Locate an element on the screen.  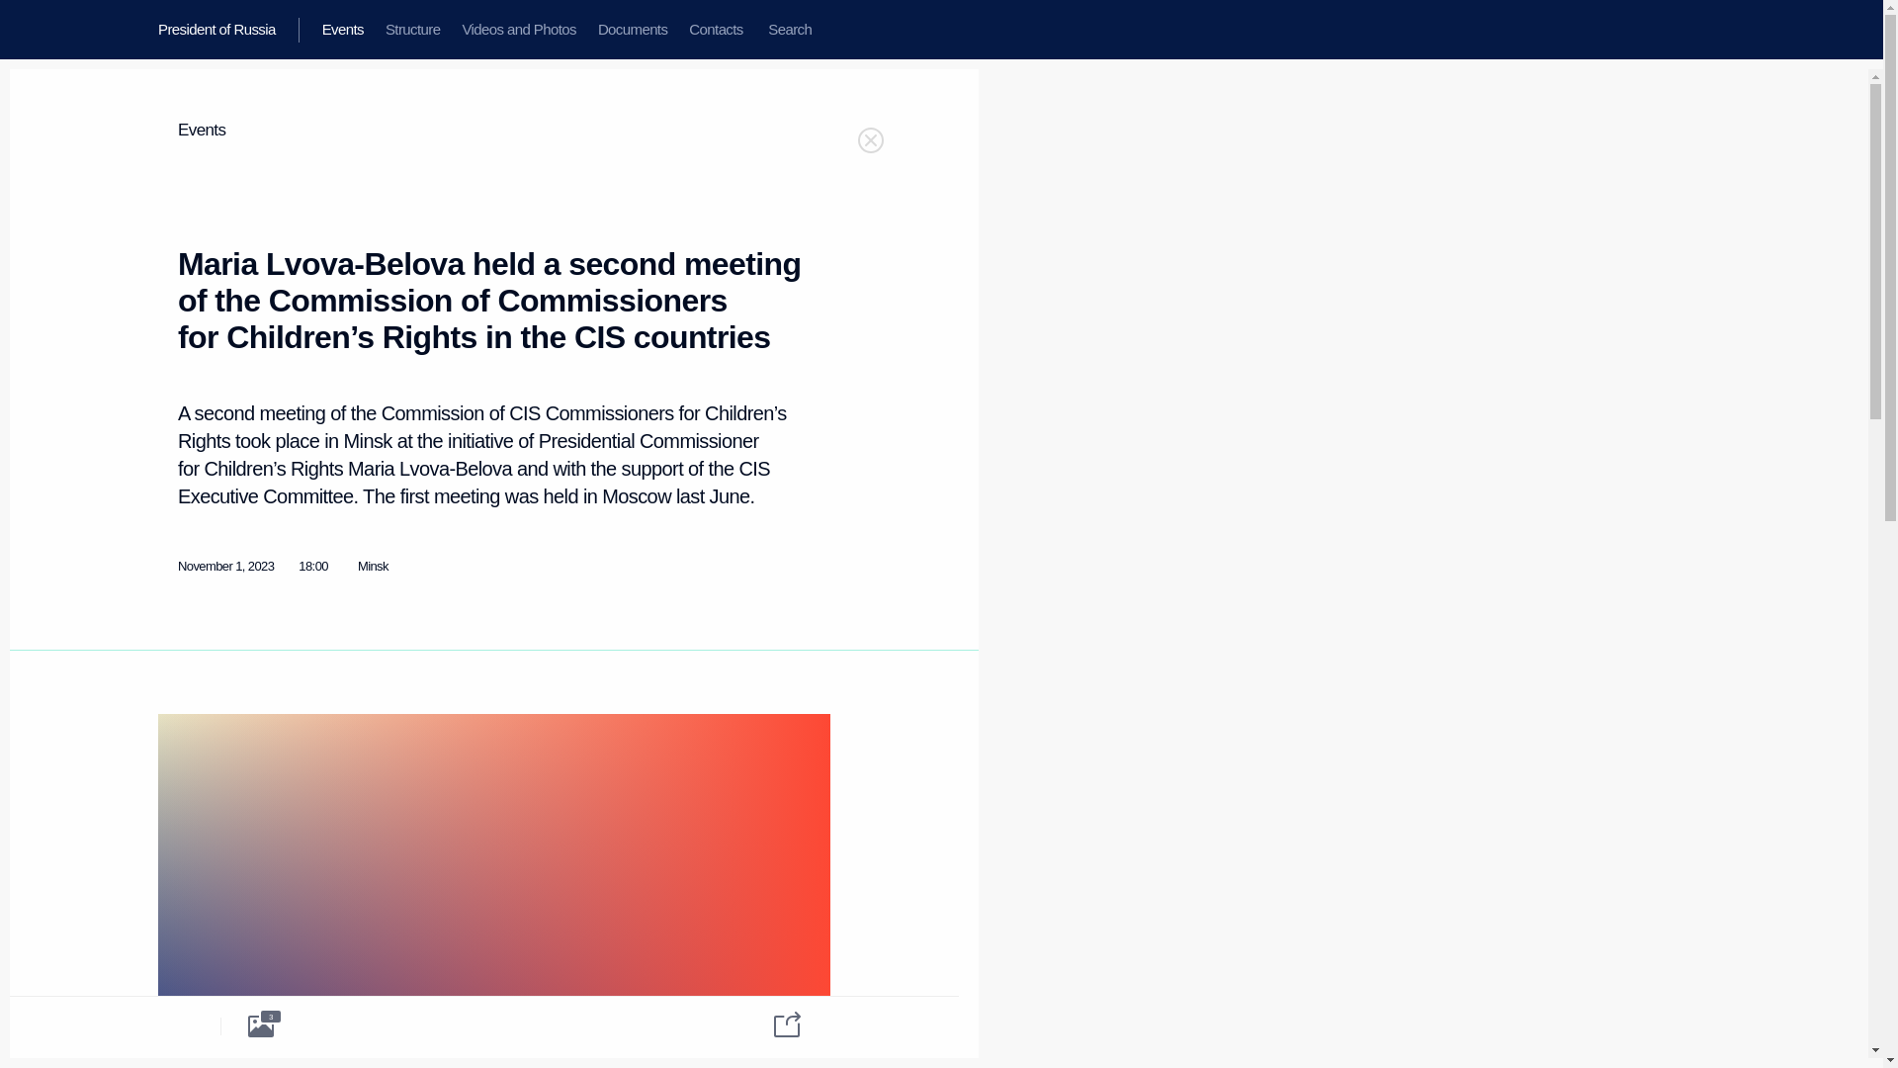
Global website search is located at coordinates (789, 30).